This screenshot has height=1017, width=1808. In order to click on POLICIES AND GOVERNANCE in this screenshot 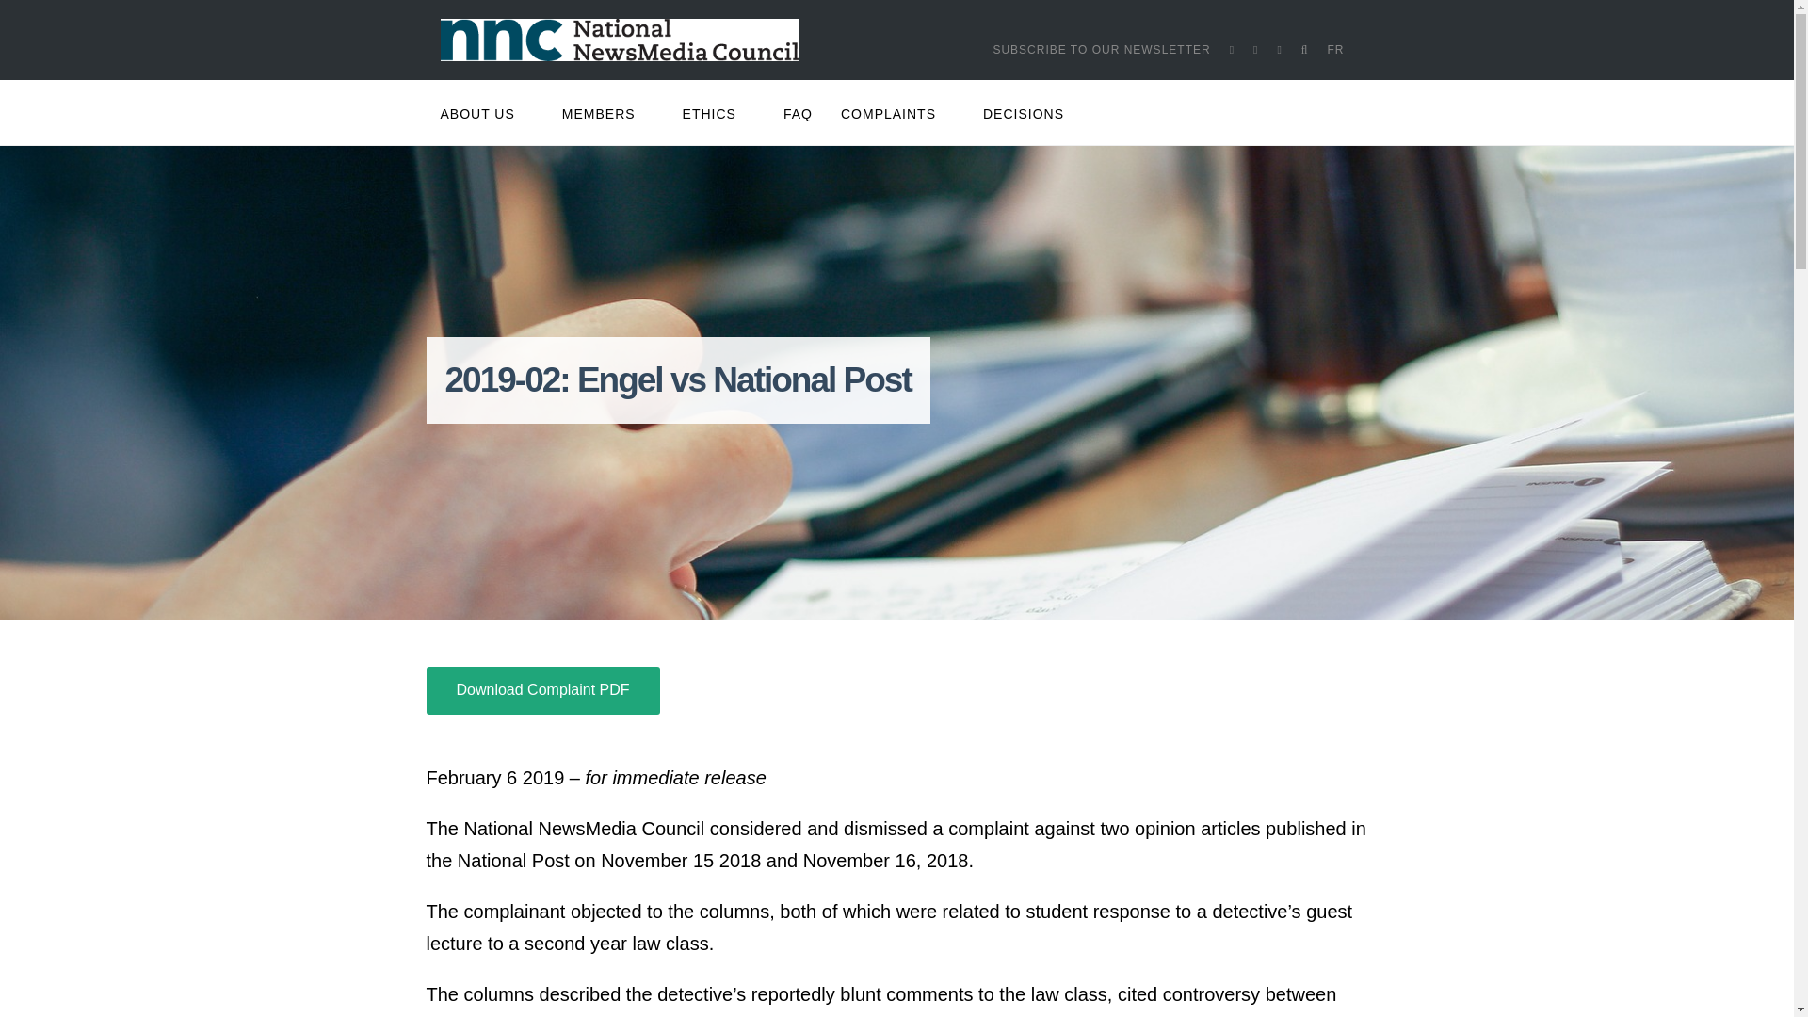, I will do `click(489, 241)`.